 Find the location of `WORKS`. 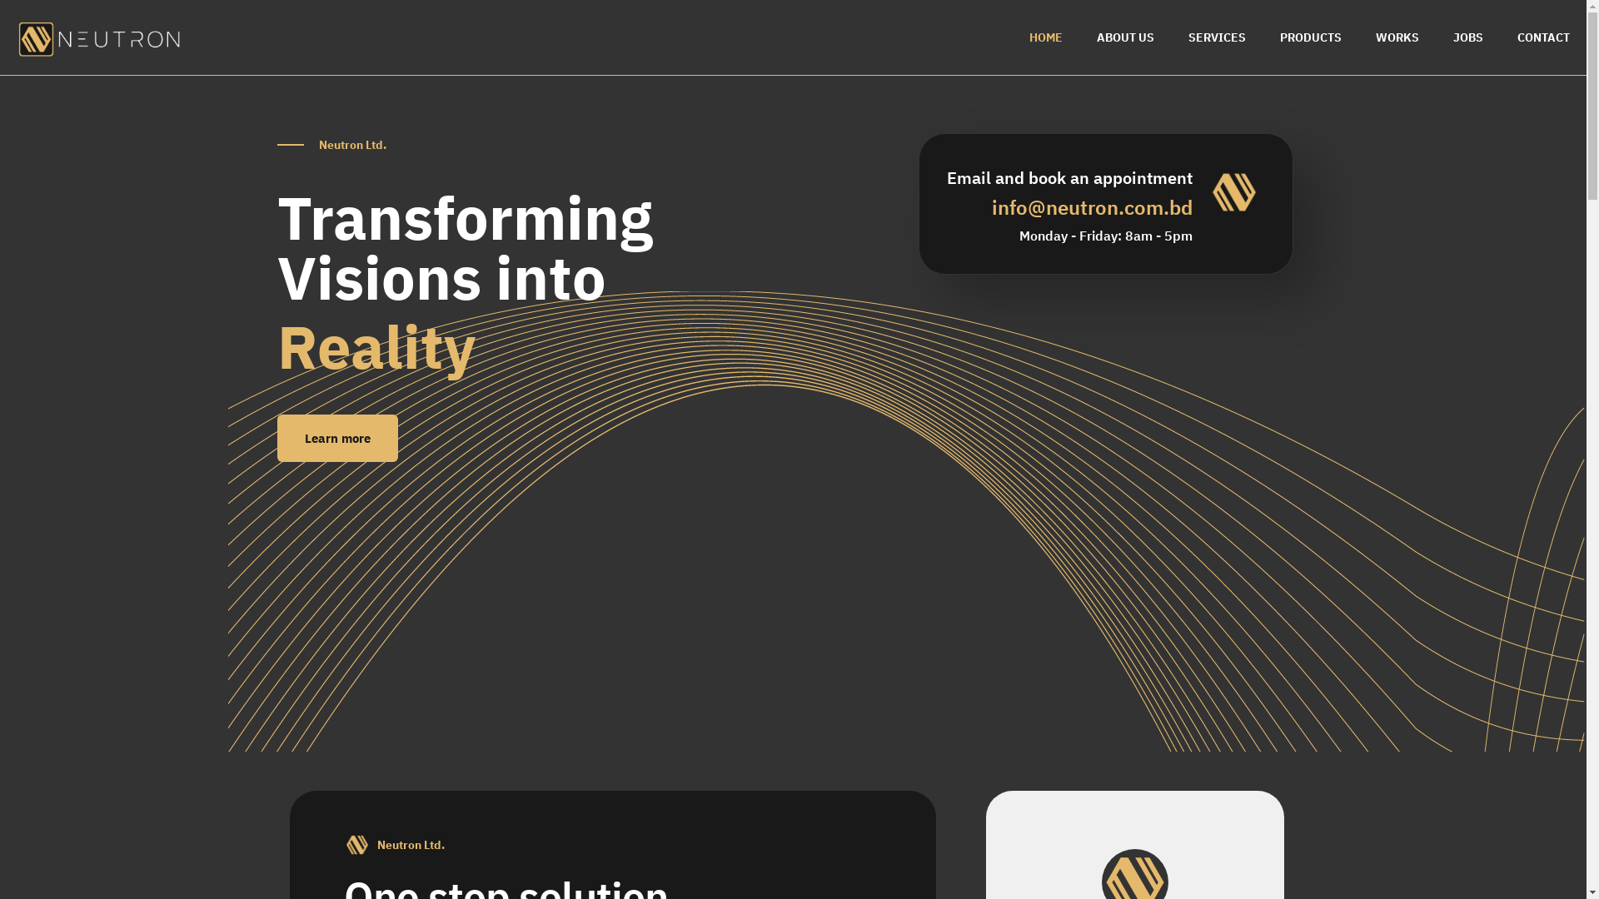

WORKS is located at coordinates (1397, 37).